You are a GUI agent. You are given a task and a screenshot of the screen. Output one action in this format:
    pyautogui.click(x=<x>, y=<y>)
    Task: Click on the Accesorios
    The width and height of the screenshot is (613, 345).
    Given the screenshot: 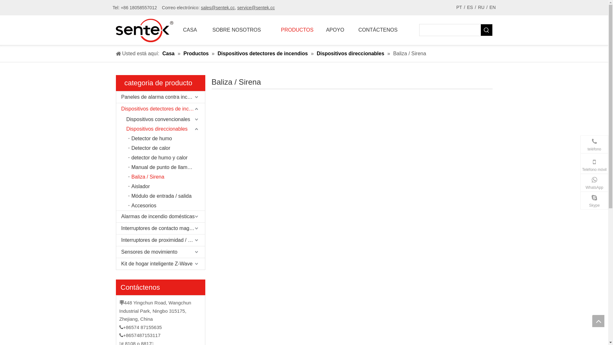 What is the action you would take?
    pyautogui.click(x=167, y=206)
    